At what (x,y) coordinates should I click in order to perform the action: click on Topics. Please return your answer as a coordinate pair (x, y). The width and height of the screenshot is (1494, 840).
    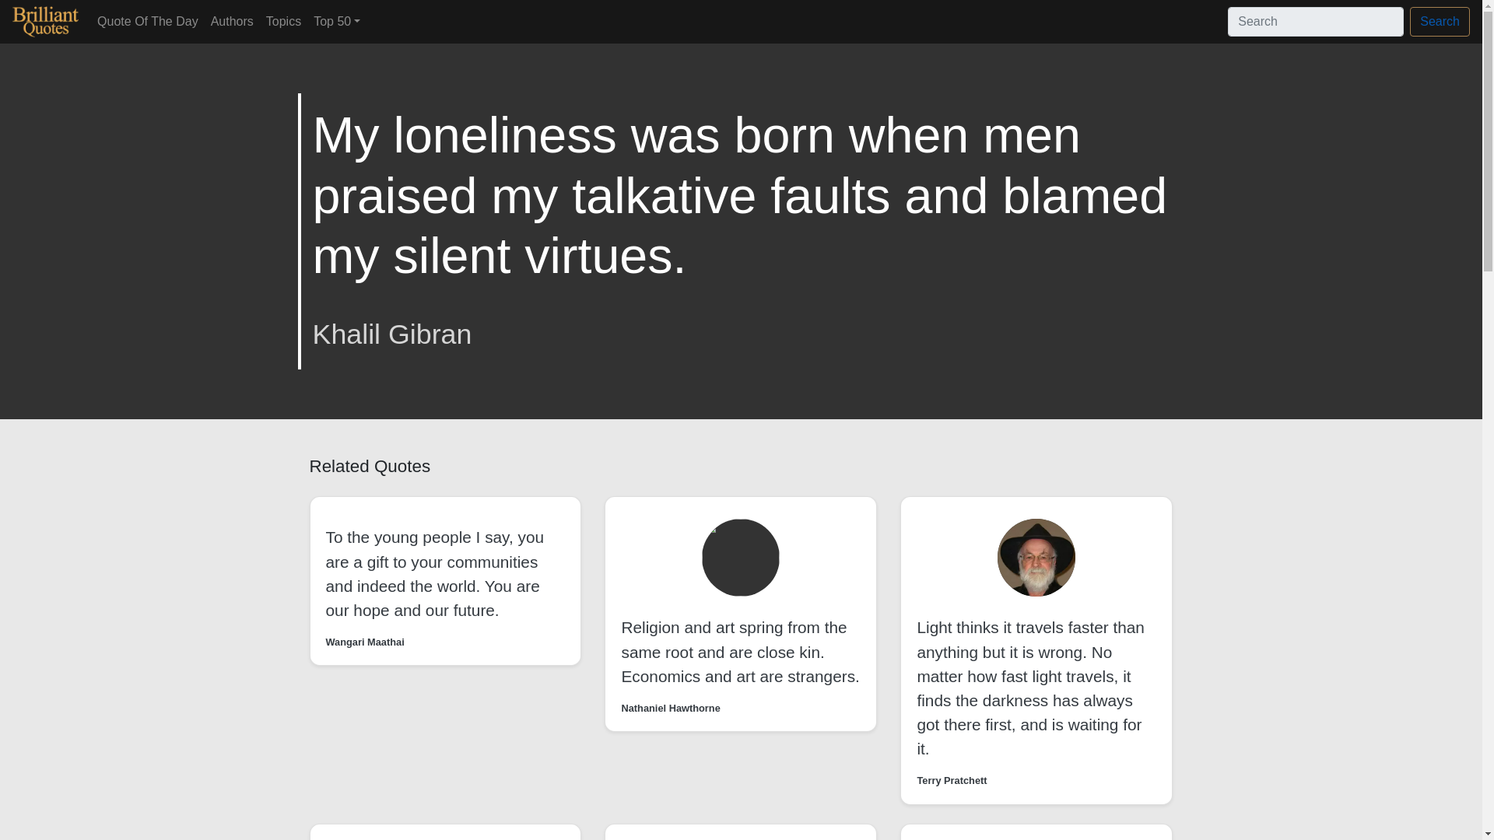
    Looking at the image, I should click on (283, 21).